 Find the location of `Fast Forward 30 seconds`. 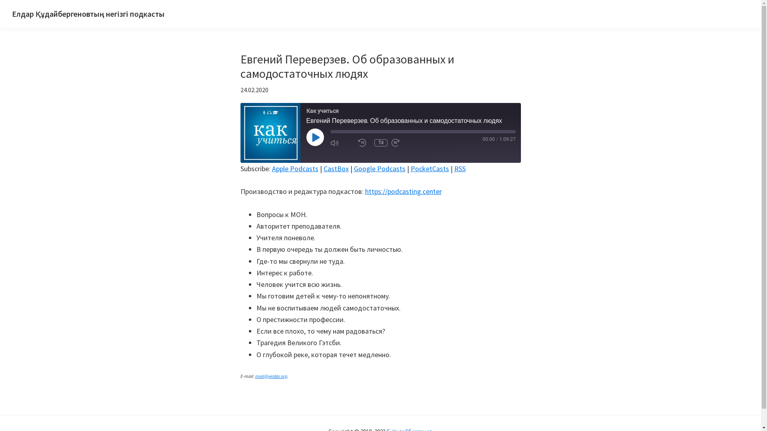

Fast Forward 30 seconds is located at coordinates (403, 143).